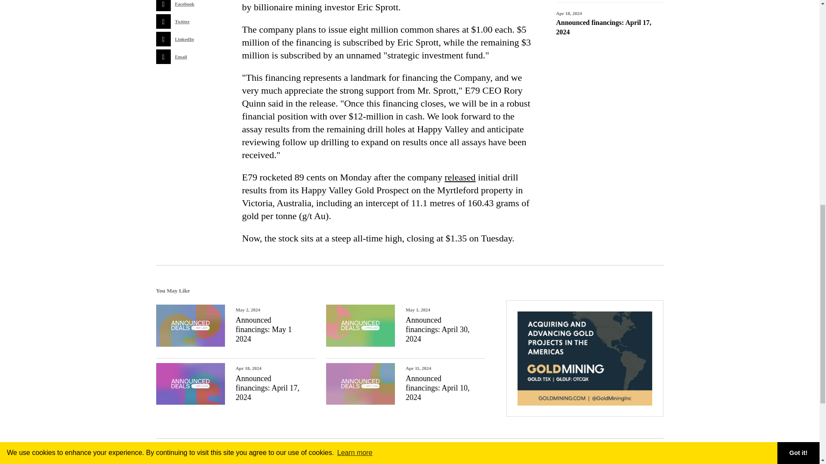 The image size is (826, 464). Describe the element at coordinates (460, 177) in the screenshot. I see `released` at that location.